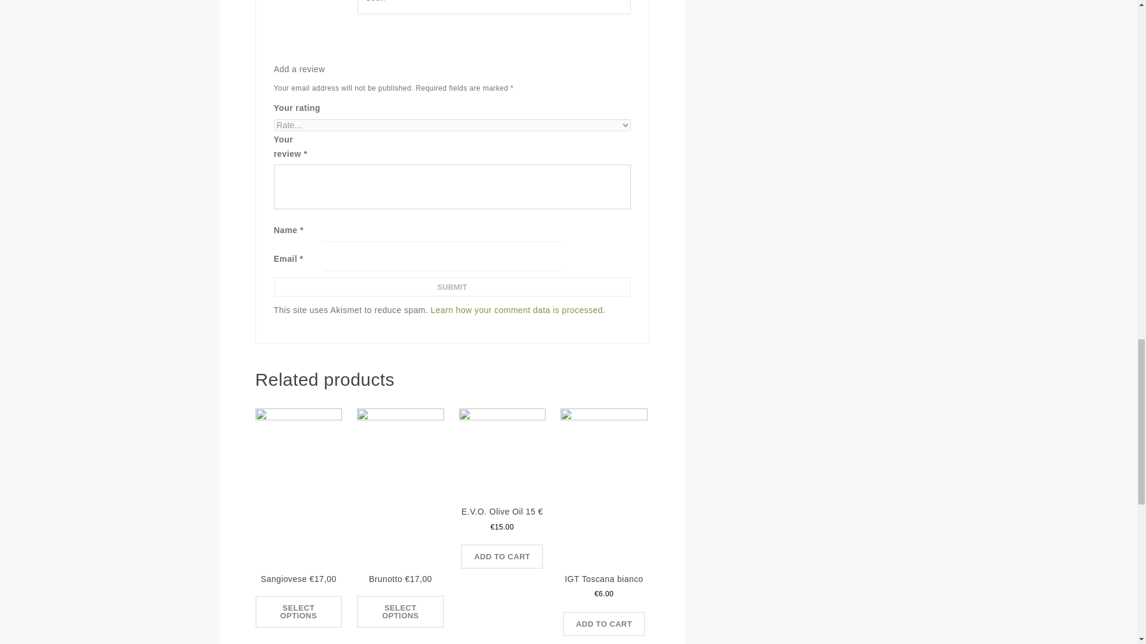 This screenshot has height=644, width=1146. What do you see at coordinates (516, 310) in the screenshot?
I see `Learn how your comment data is processed` at bounding box center [516, 310].